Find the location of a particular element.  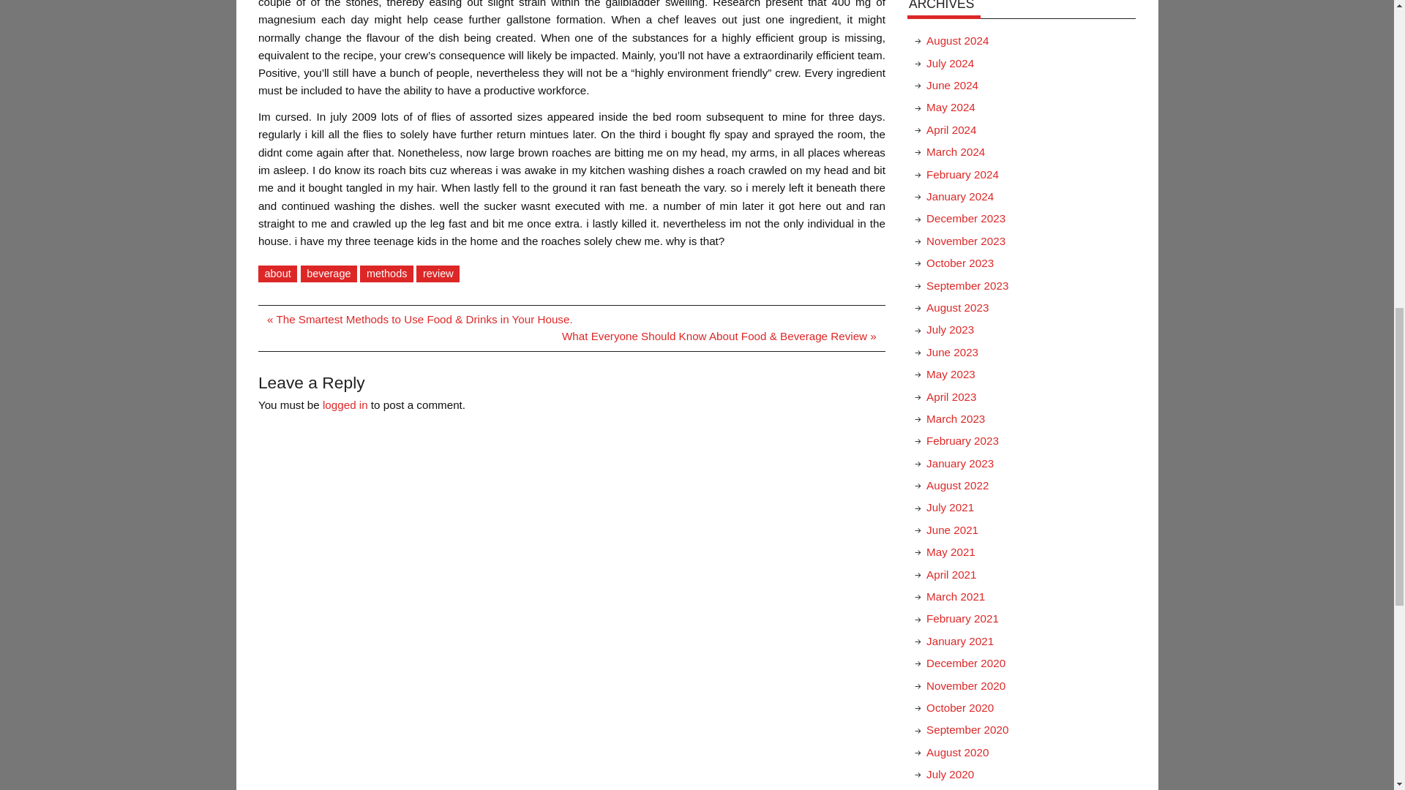

April 2024 is located at coordinates (951, 129).